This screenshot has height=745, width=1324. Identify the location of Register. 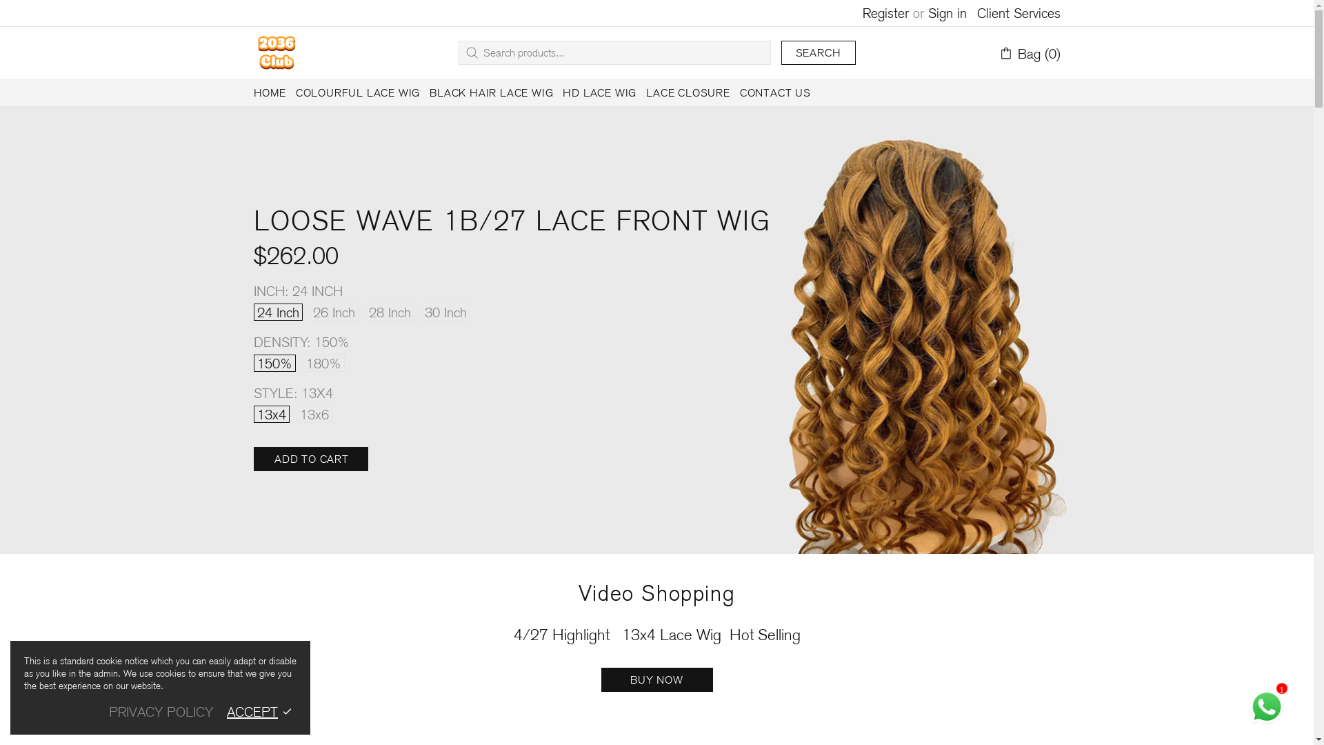
(885, 13).